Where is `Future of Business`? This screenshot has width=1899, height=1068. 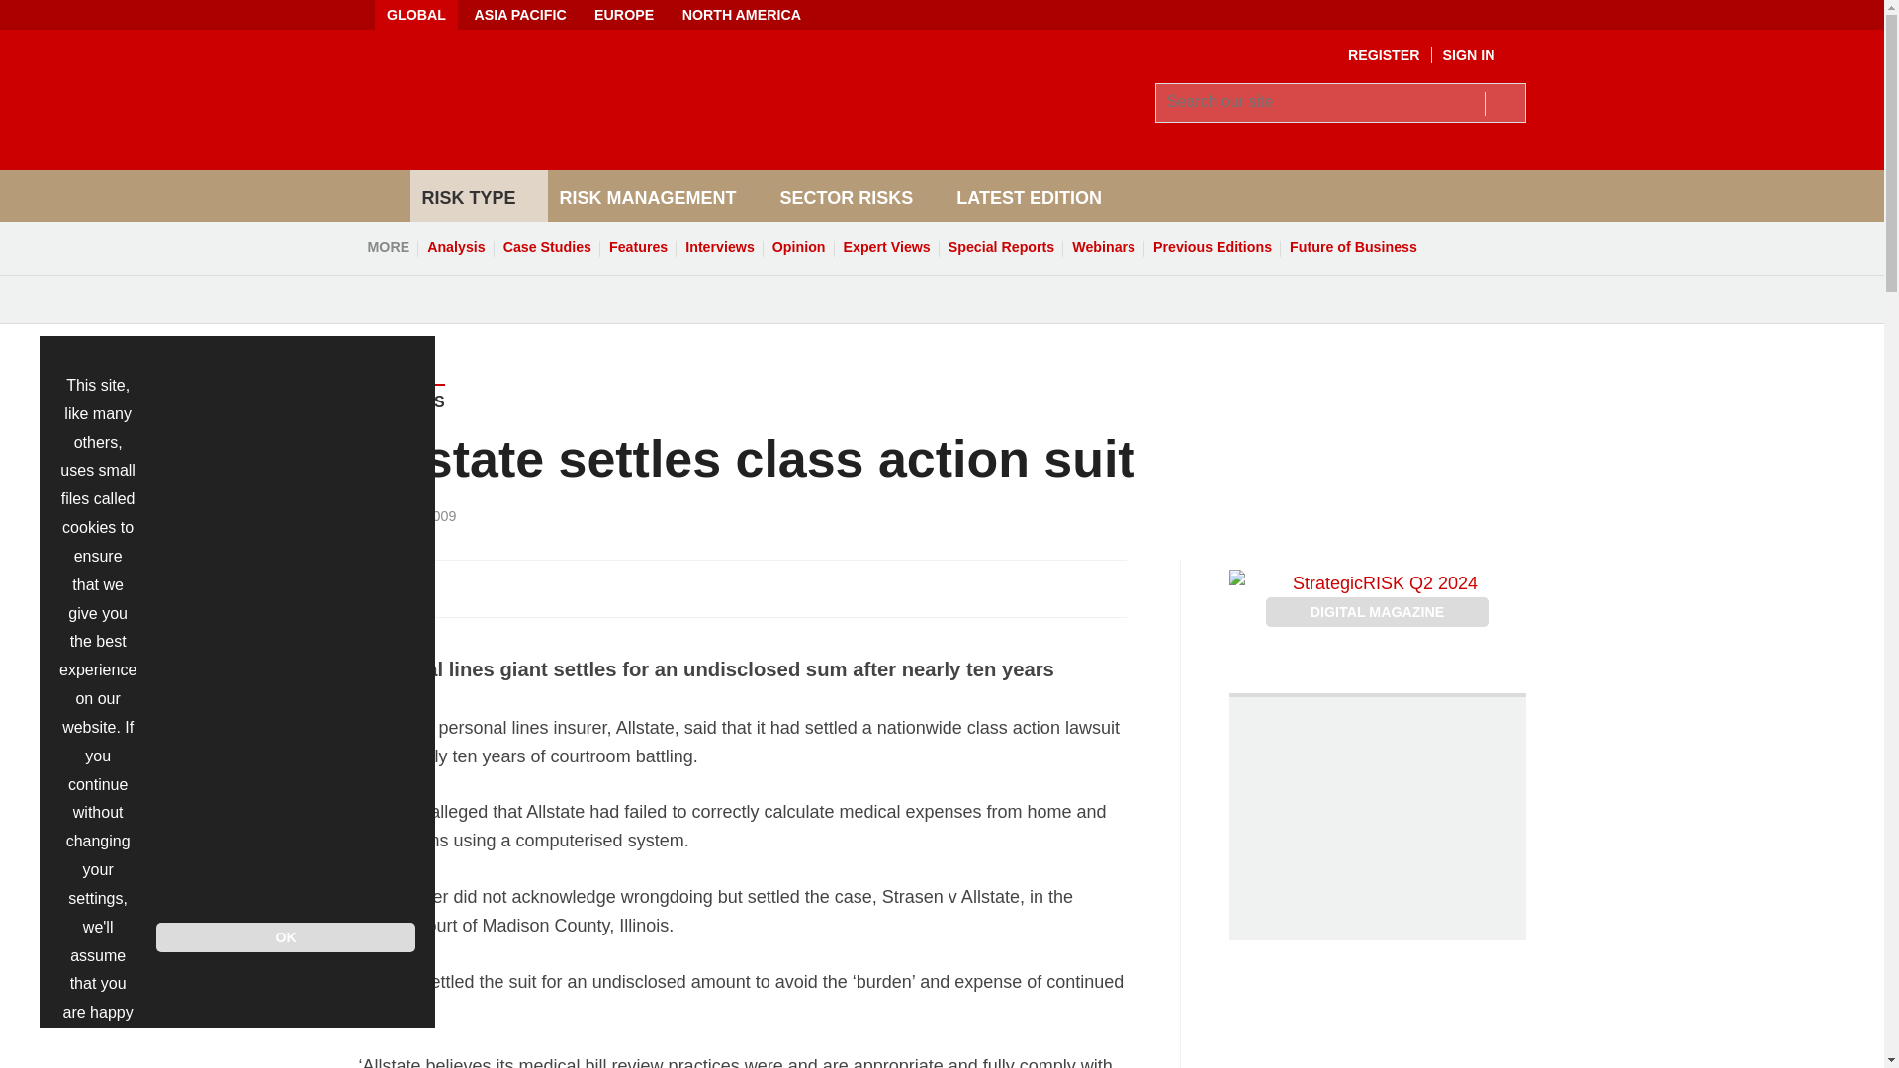 Future of Business is located at coordinates (1353, 247).